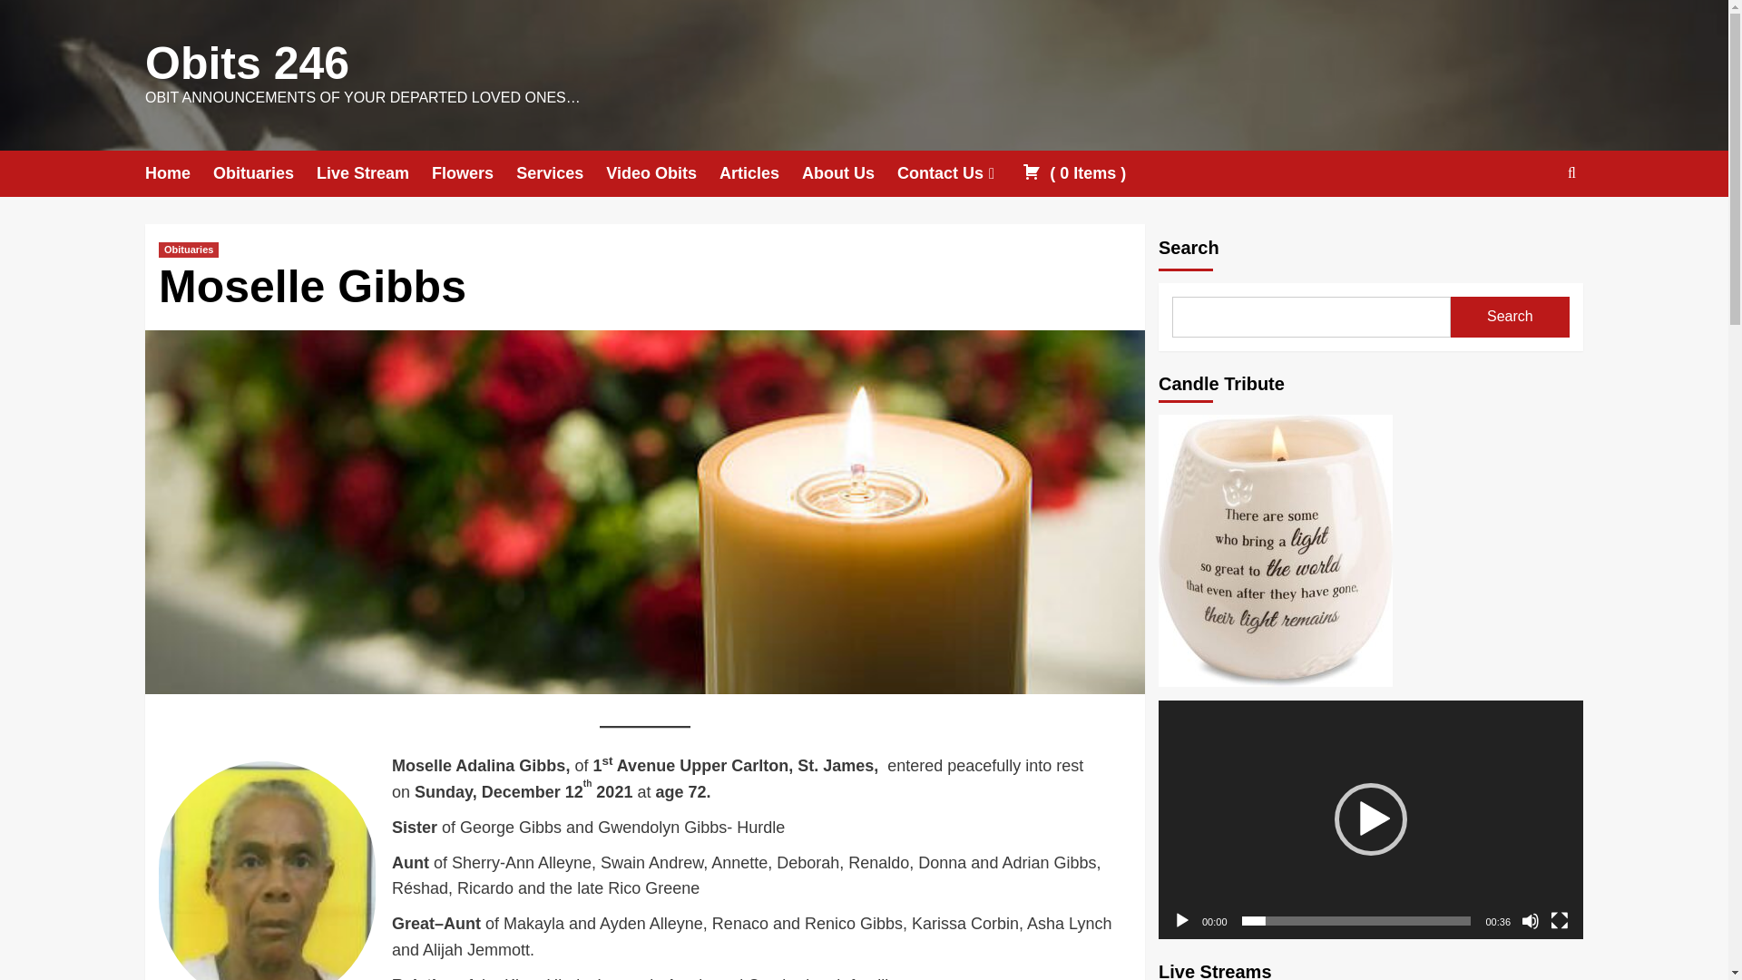  Describe the element at coordinates (849, 174) in the screenshot. I see `About Us` at that location.